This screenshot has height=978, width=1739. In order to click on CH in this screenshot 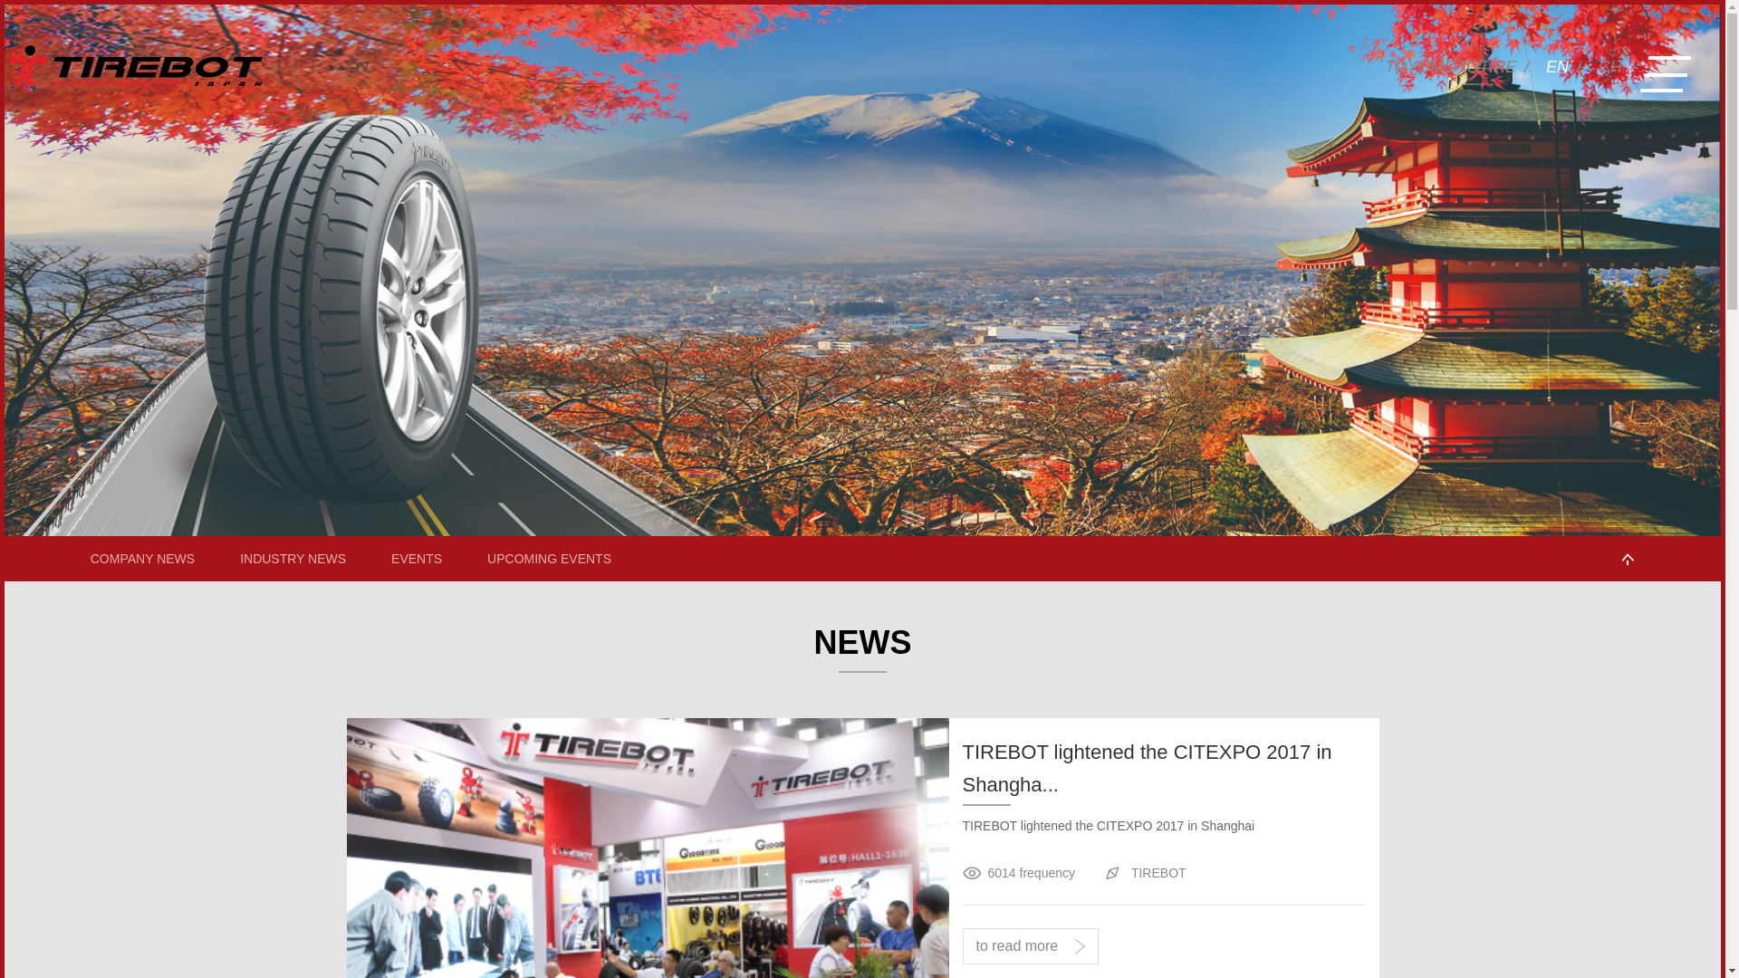, I will do `click(1610, 68)`.